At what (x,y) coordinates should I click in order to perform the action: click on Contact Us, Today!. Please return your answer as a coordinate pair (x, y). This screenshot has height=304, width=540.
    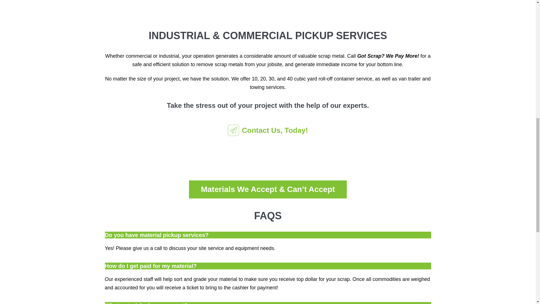
    Looking at the image, I should click on (268, 130).